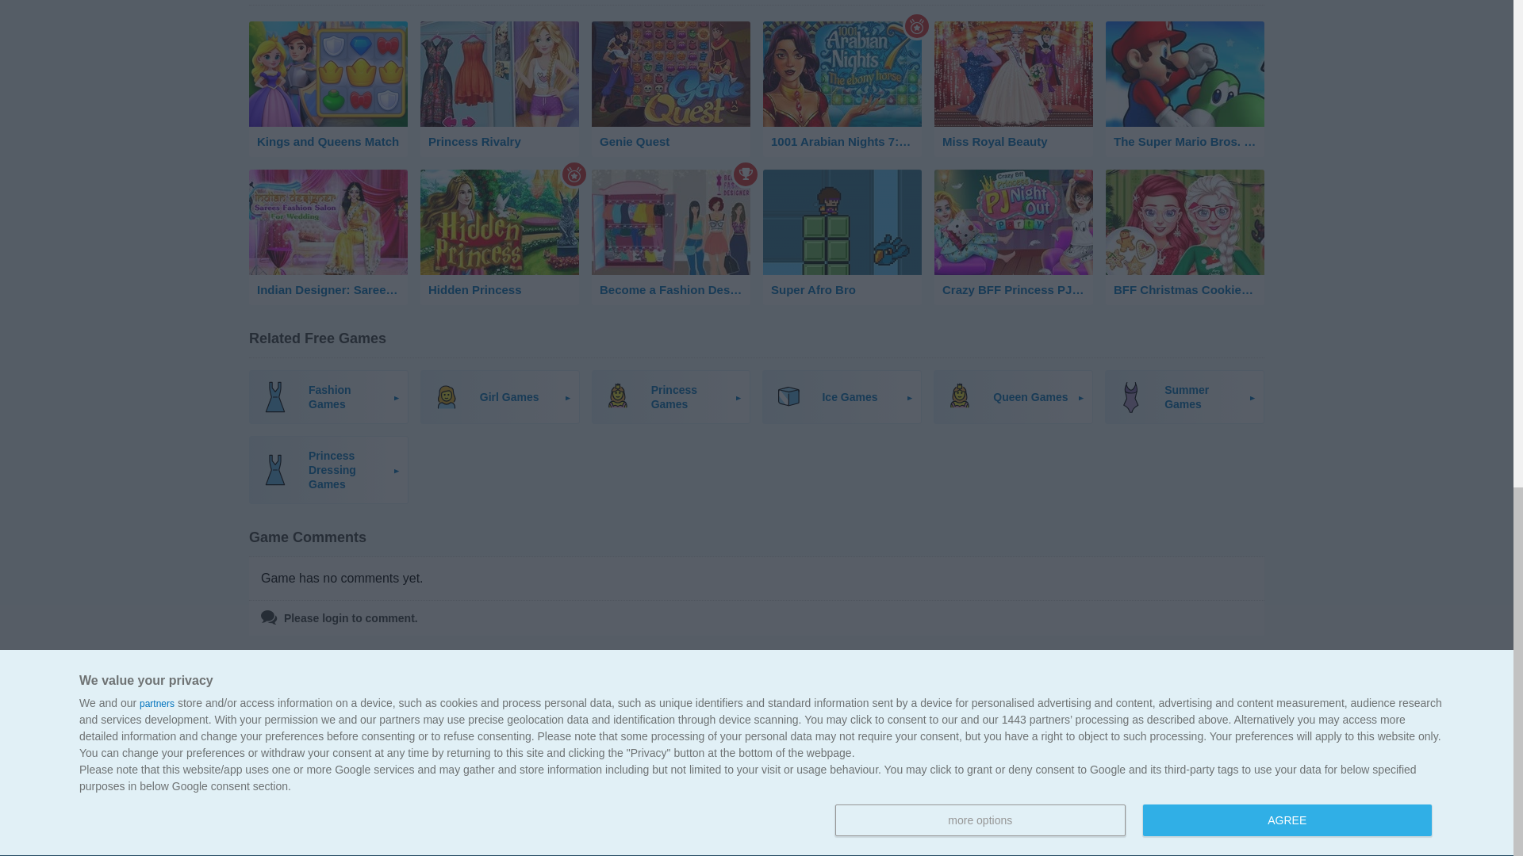  What do you see at coordinates (328, 469) in the screenshot?
I see `Princess Dressing Games` at bounding box center [328, 469].